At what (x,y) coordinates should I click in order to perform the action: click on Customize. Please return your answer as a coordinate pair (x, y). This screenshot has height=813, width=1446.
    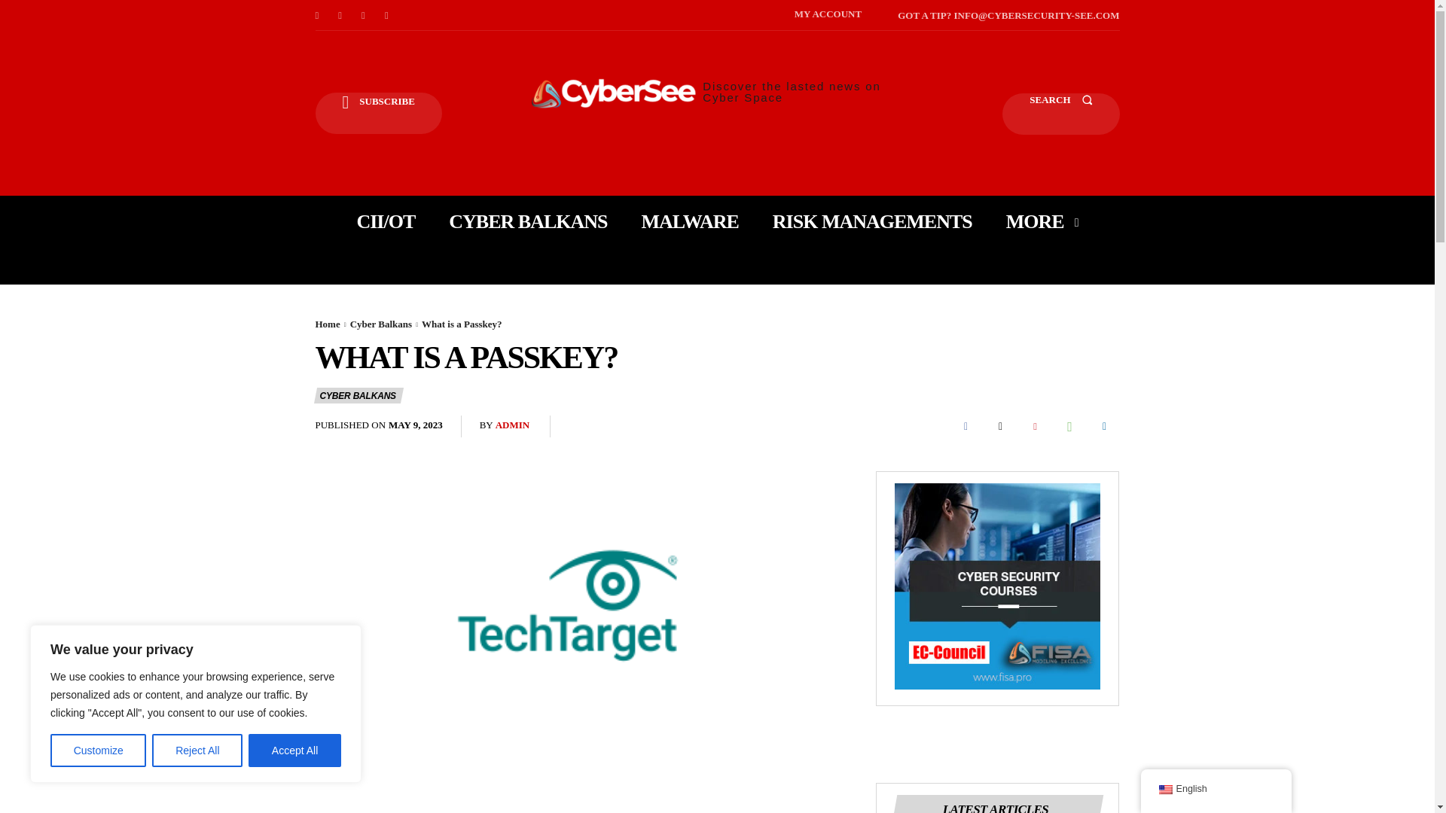
    Looking at the image, I should click on (98, 751).